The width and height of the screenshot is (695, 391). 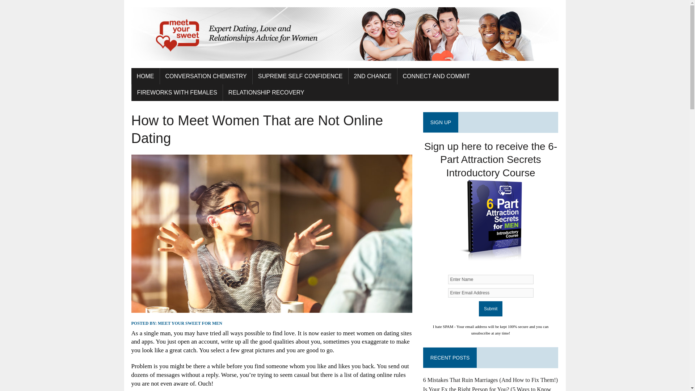 I want to click on Enter Email Address, so click(x=491, y=293).